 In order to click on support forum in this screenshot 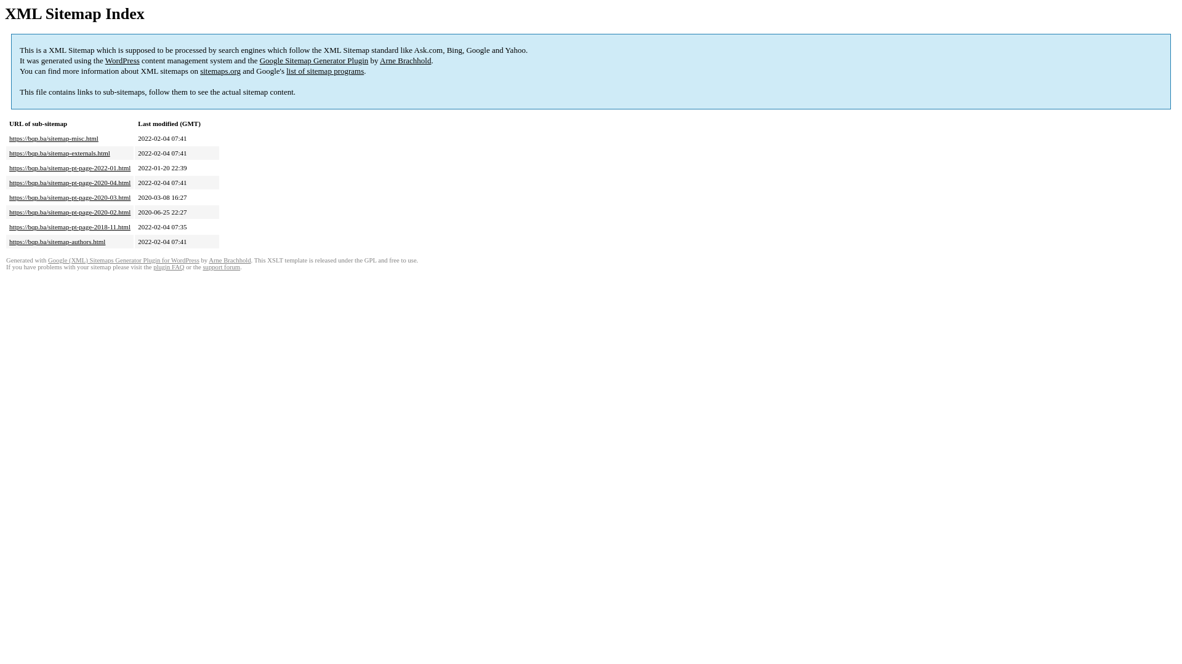, I will do `click(222, 267)`.